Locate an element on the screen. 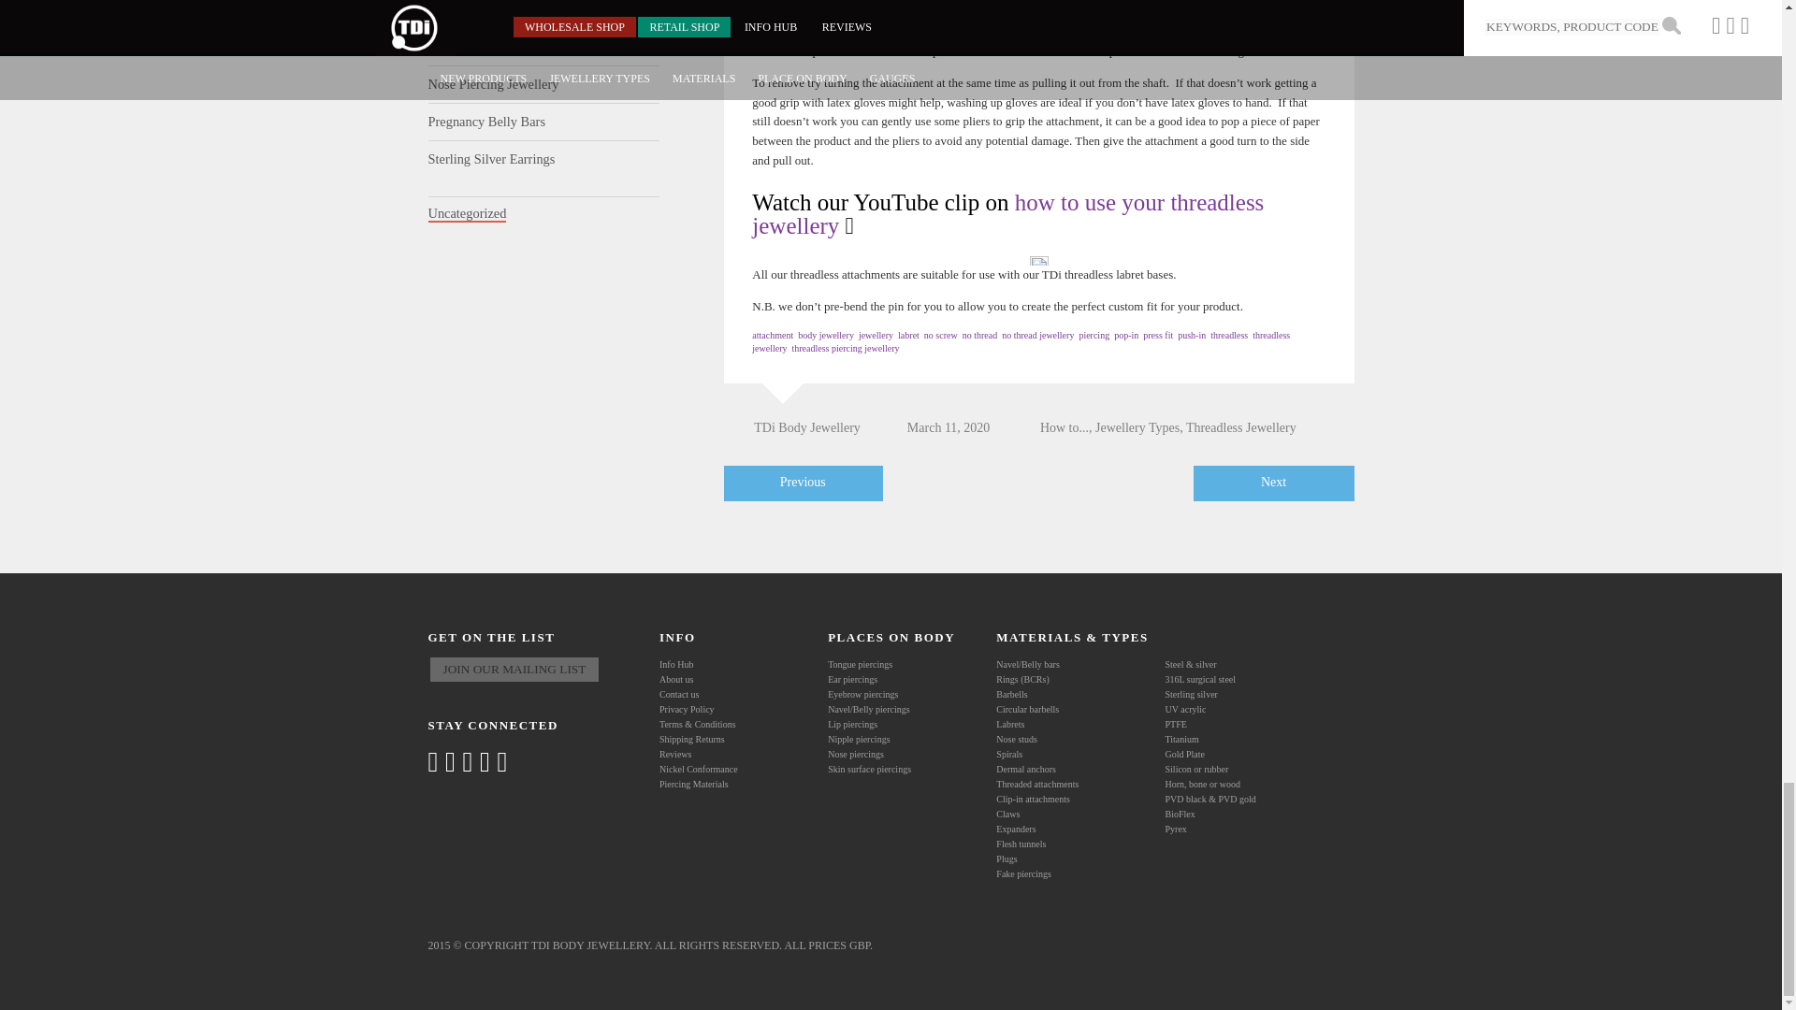 This screenshot has height=1010, width=1796. TDi Body Jewellery is located at coordinates (792, 428).